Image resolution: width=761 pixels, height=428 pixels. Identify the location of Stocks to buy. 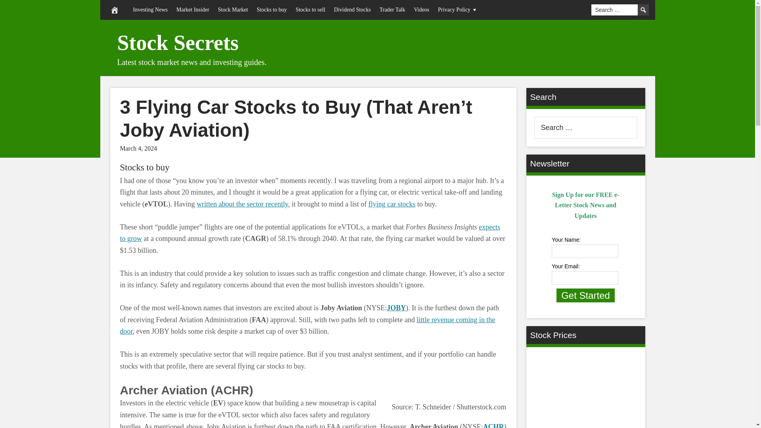
(144, 167).